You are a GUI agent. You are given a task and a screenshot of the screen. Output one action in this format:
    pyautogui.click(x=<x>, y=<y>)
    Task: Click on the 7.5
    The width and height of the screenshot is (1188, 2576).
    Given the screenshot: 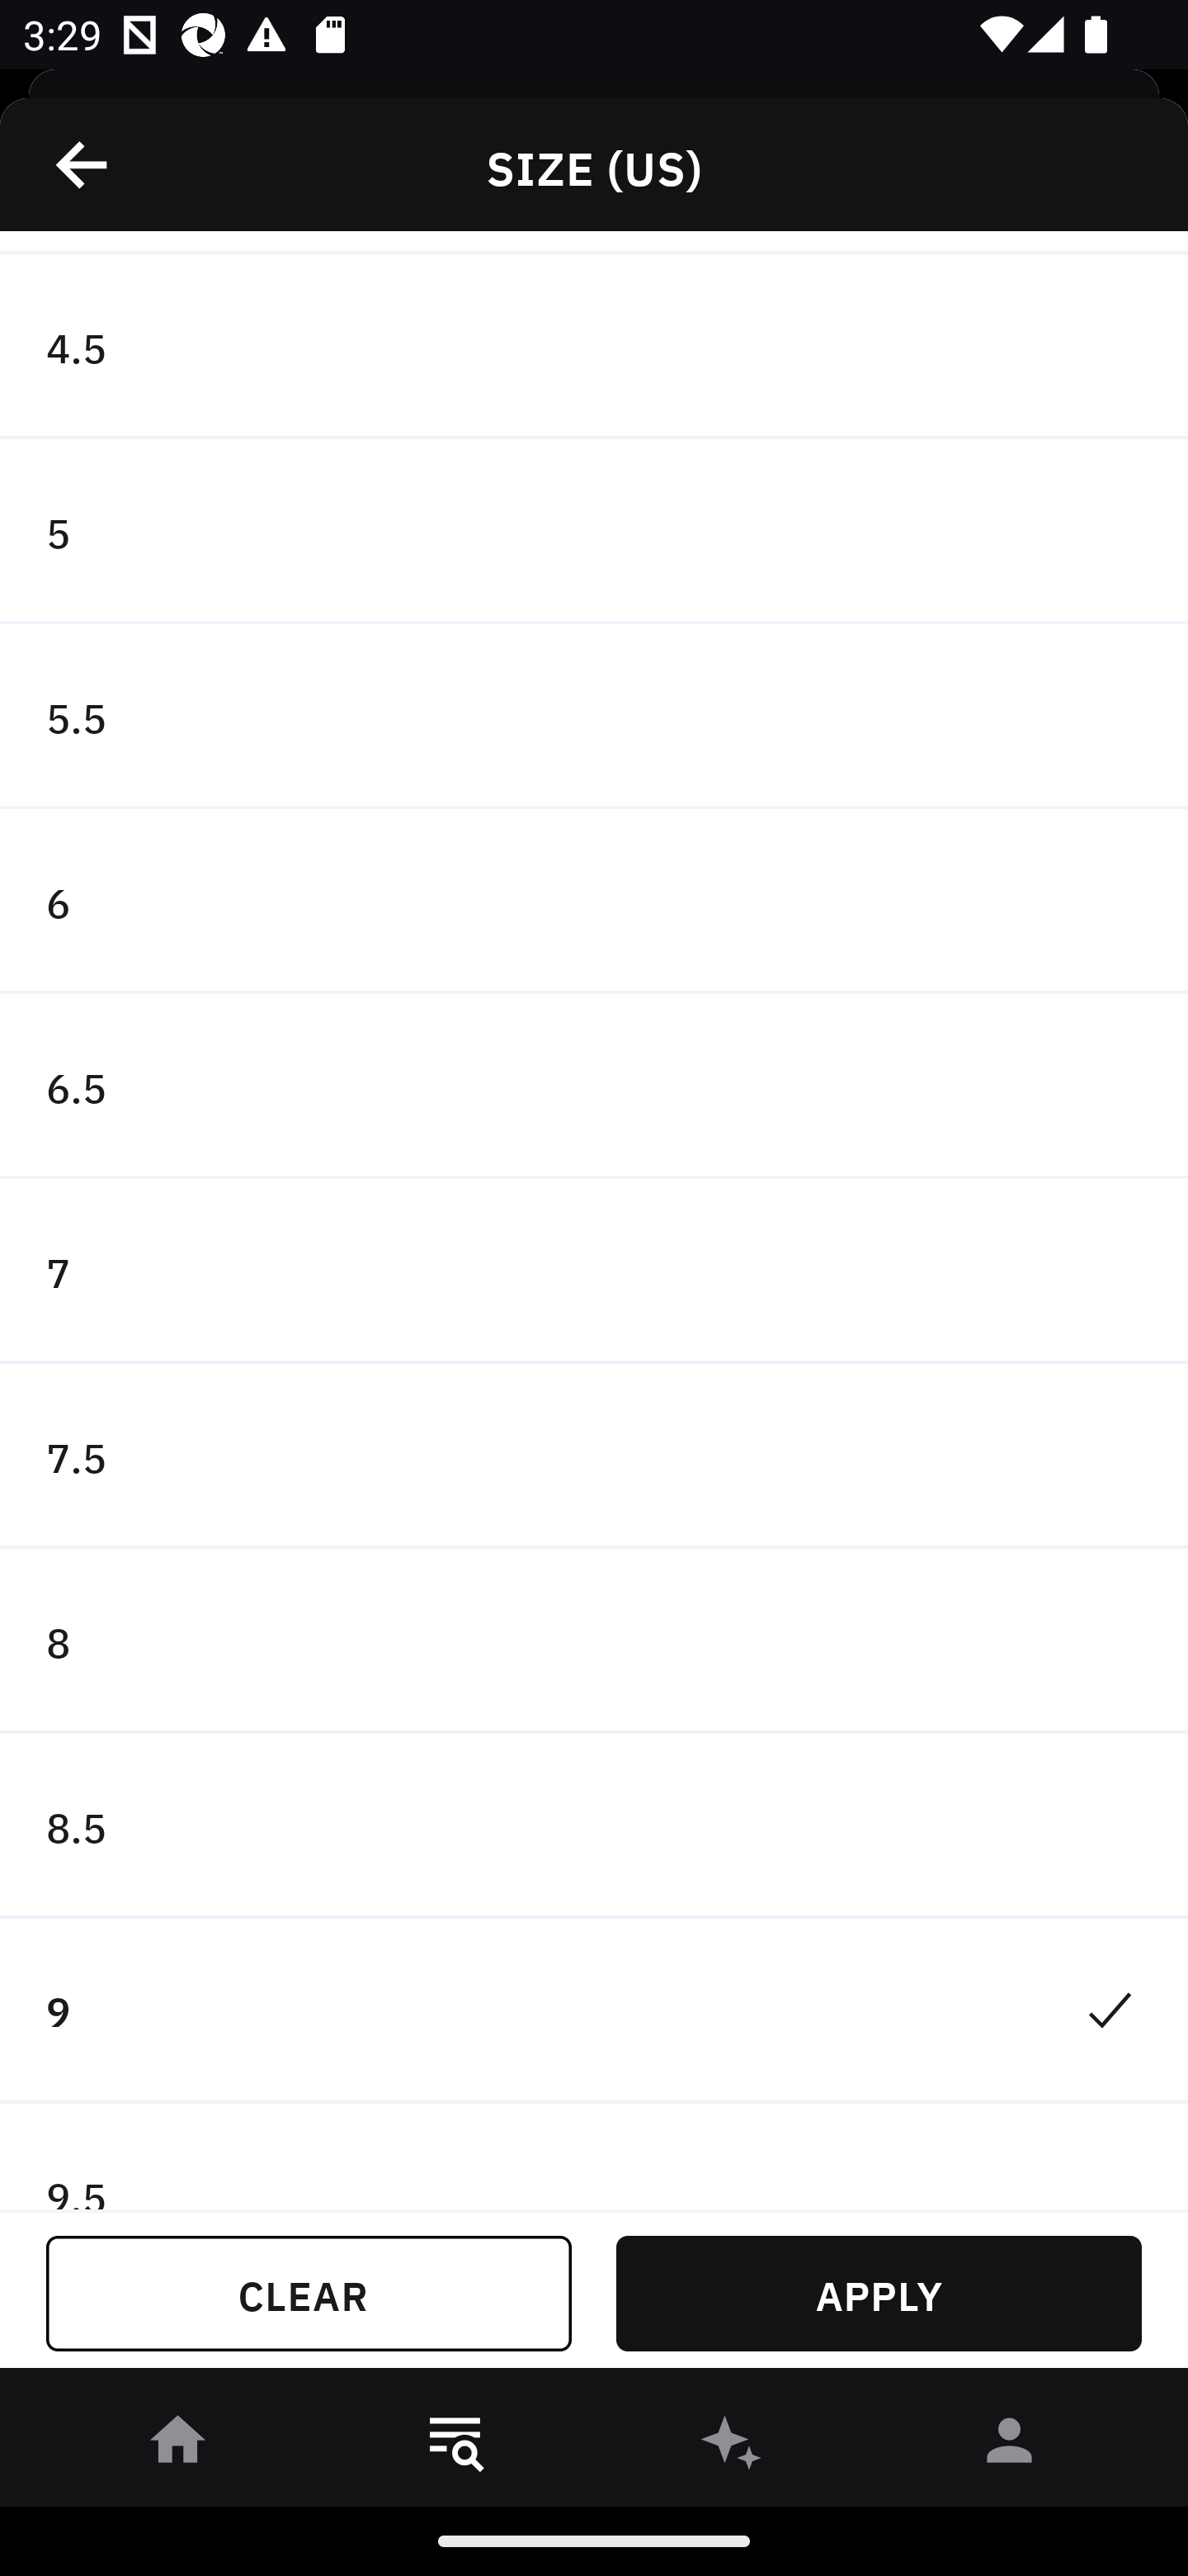 What is the action you would take?
    pyautogui.click(x=594, y=1455)
    